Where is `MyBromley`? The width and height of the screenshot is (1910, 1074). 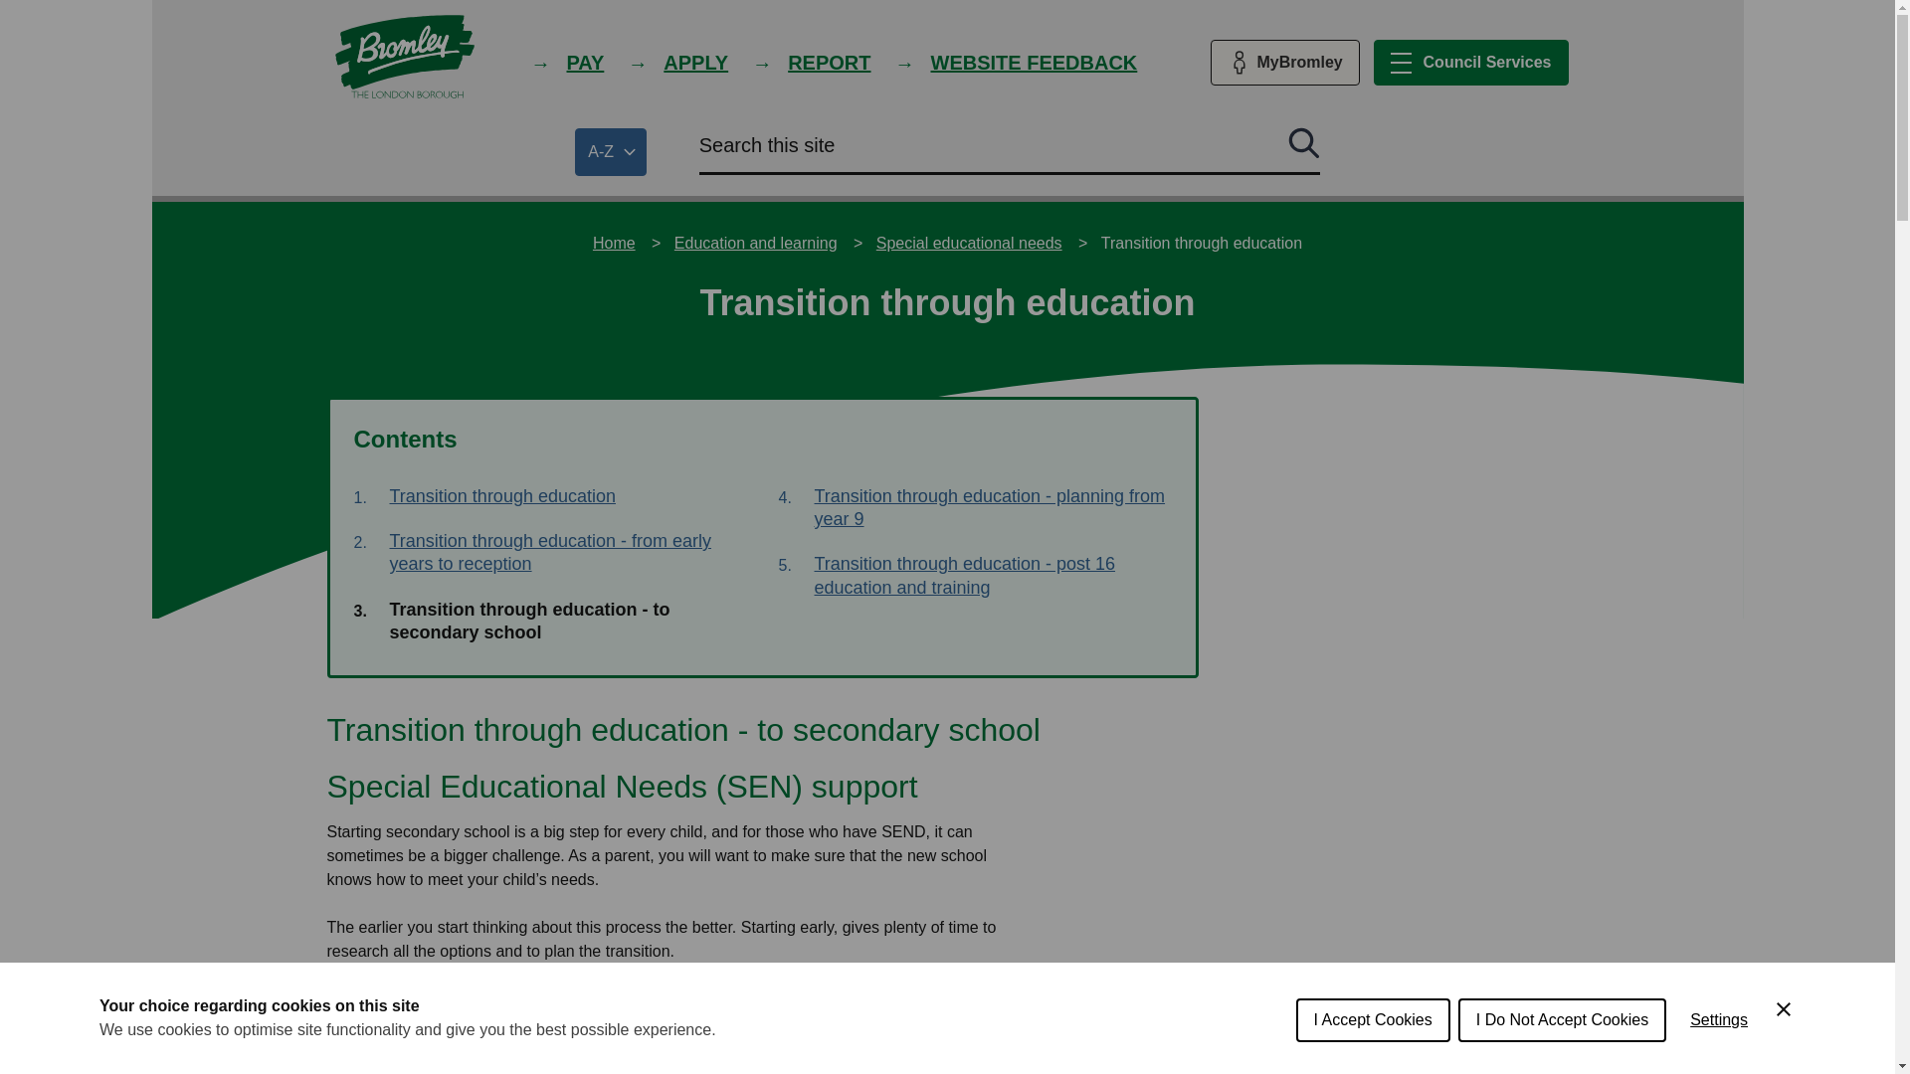 MyBromley is located at coordinates (1719, 1020).